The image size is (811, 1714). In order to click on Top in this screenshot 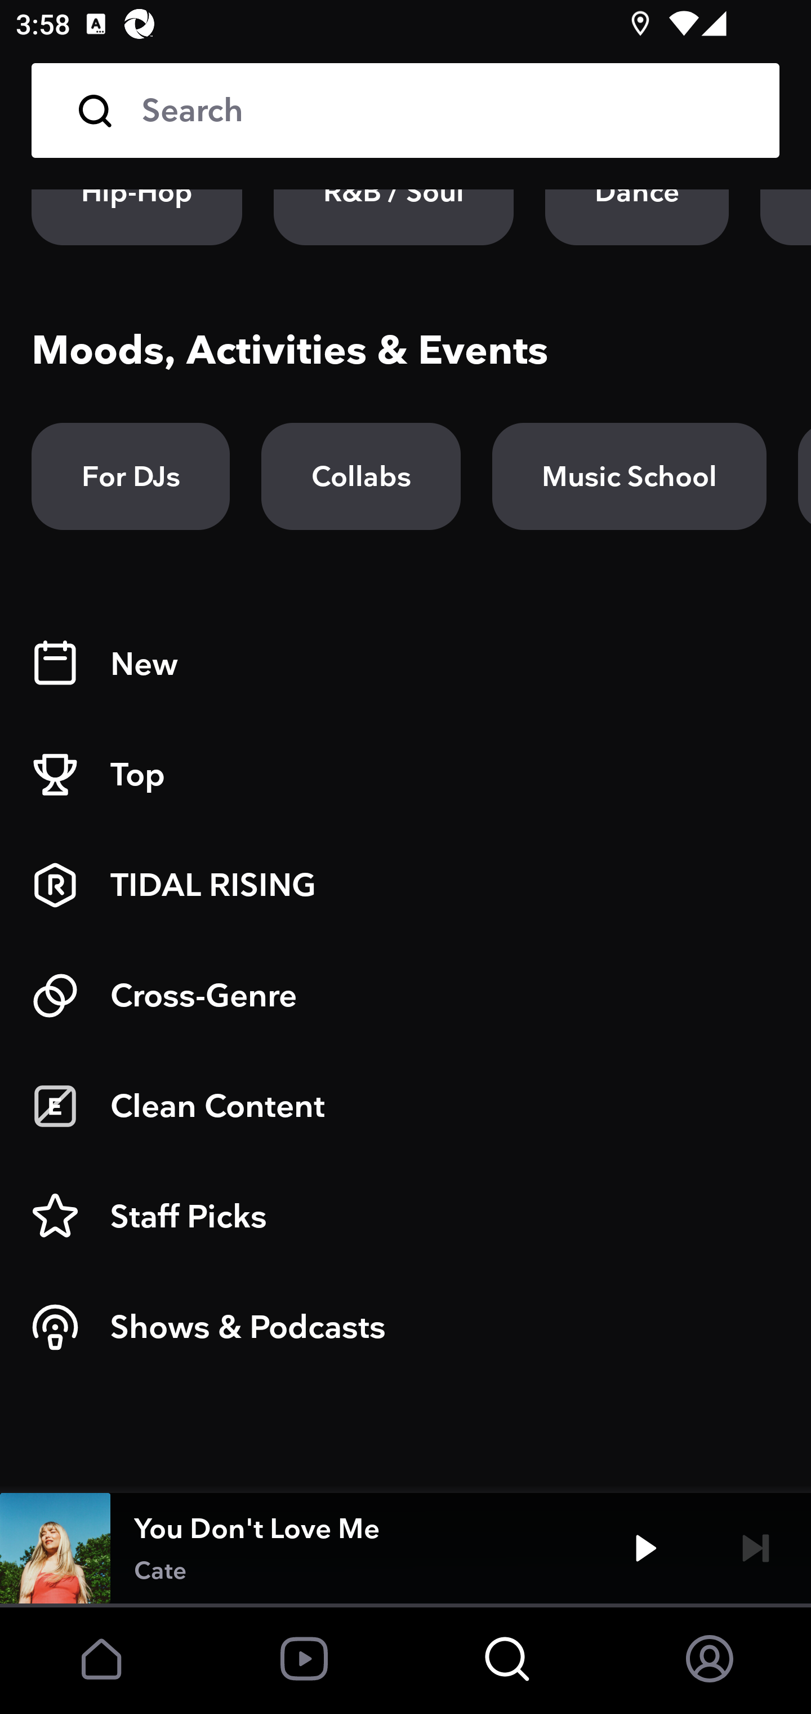, I will do `click(405, 775)`.